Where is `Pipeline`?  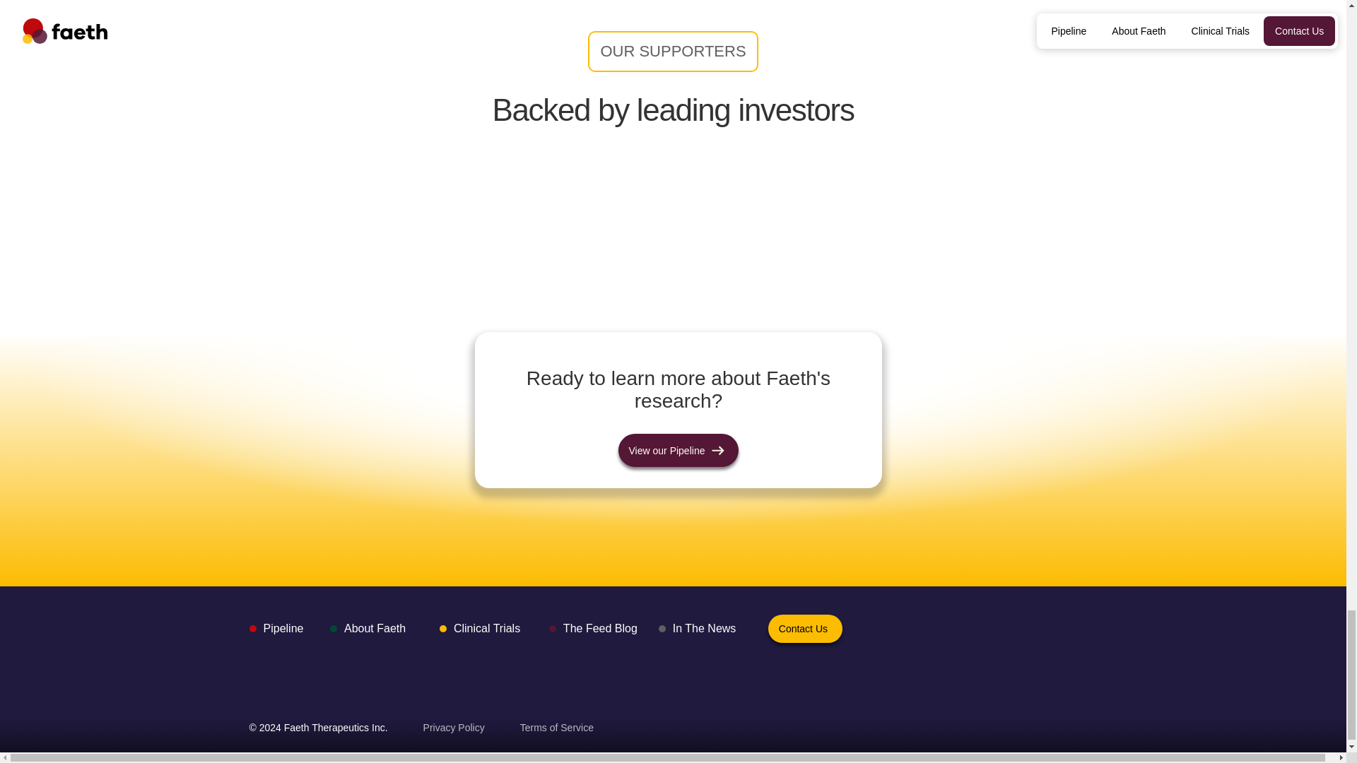 Pipeline is located at coordinates (279, 629).